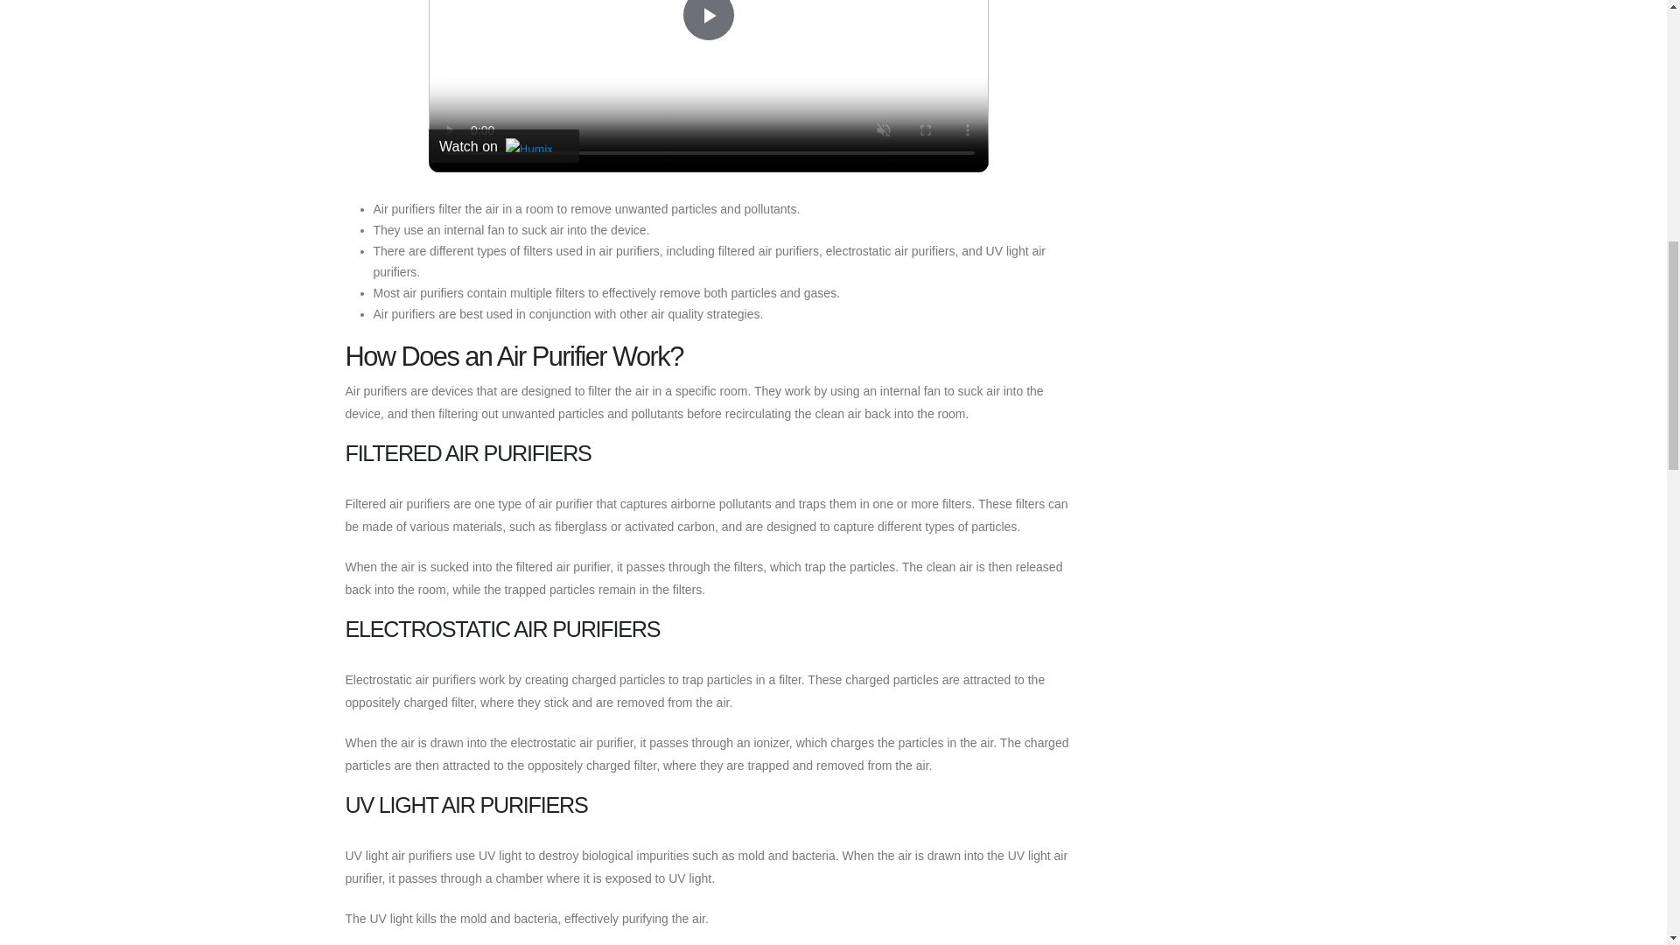 The width and height of the screenshot is (1680, 945). I want to click on Watch on, so click(504, 145).